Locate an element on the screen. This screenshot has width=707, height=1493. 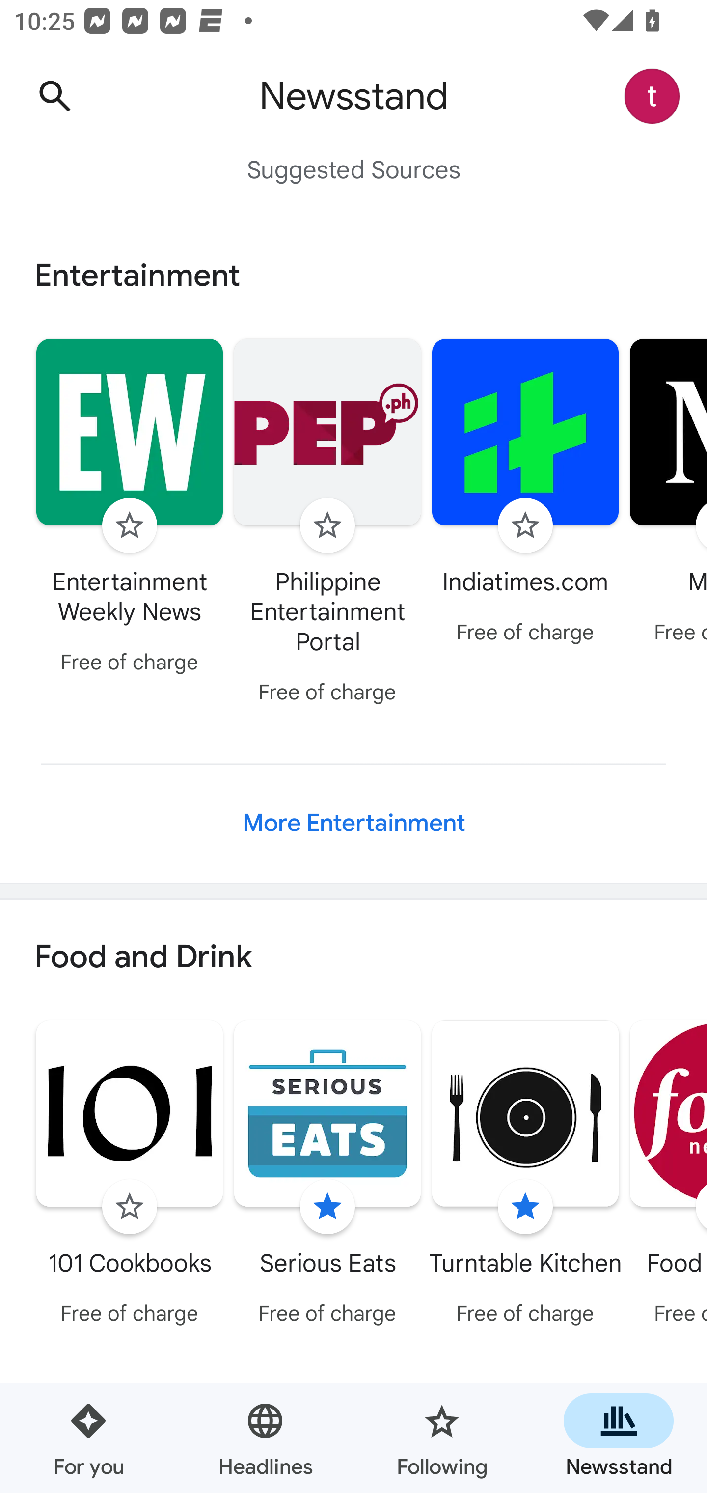
Follow Entertainment Weekly News Free of charge is located at coordinates (130, 509).